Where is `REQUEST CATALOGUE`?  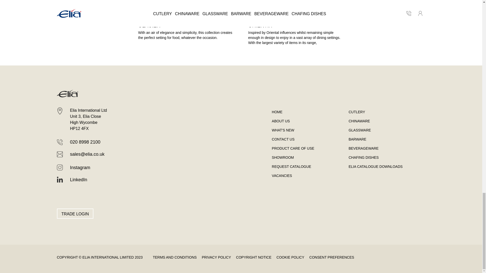 REQUEST CATALOGUE is located at coordinates (186, 22).